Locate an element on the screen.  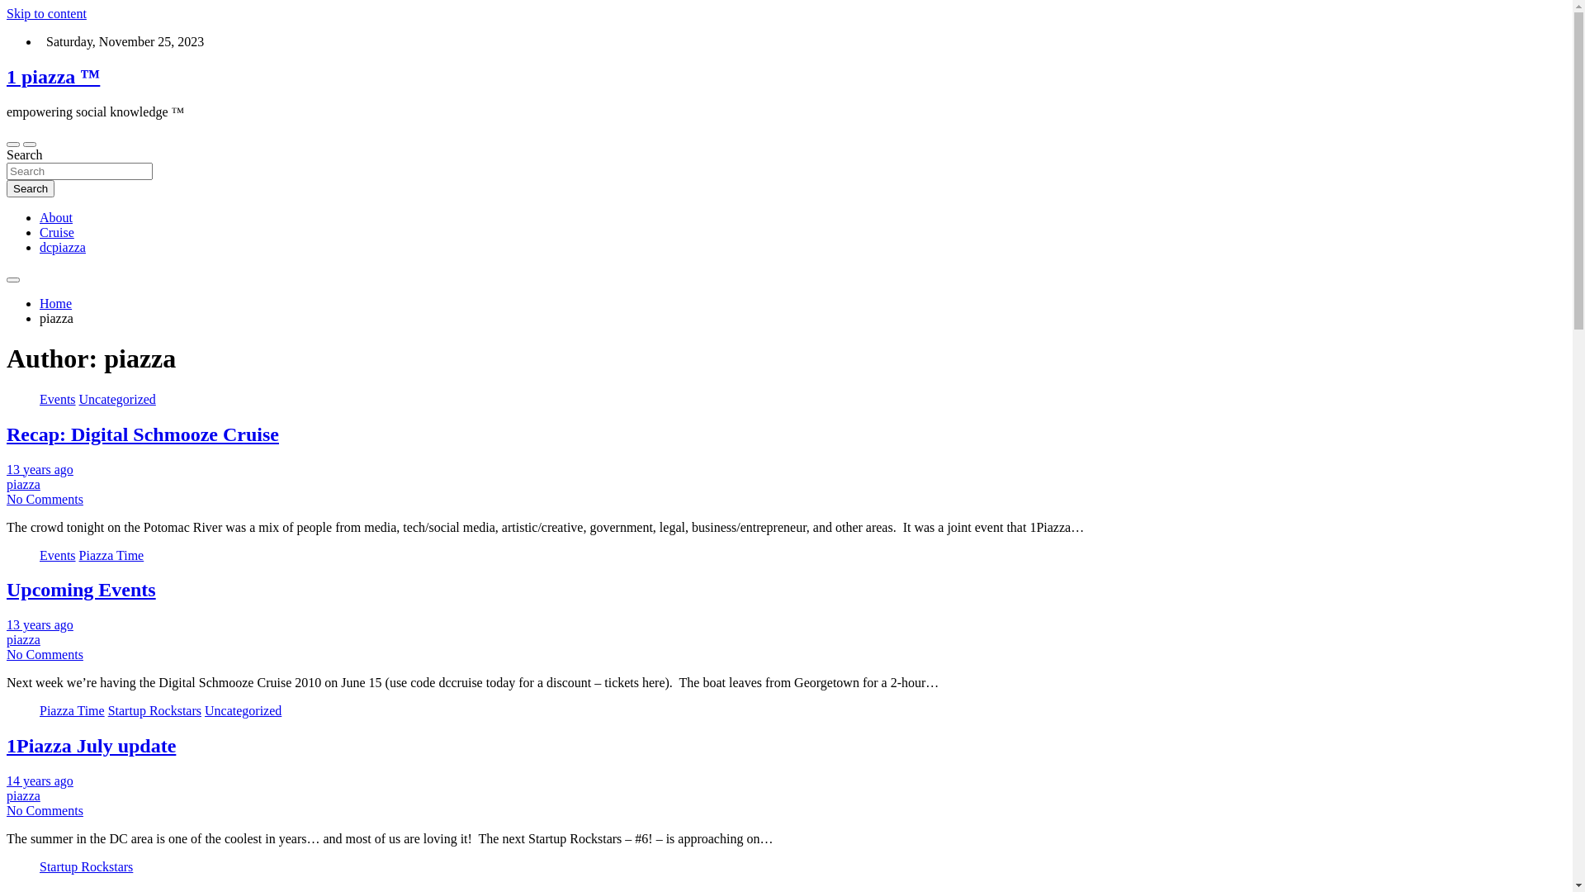
Events is located at coordinates (58, 555).